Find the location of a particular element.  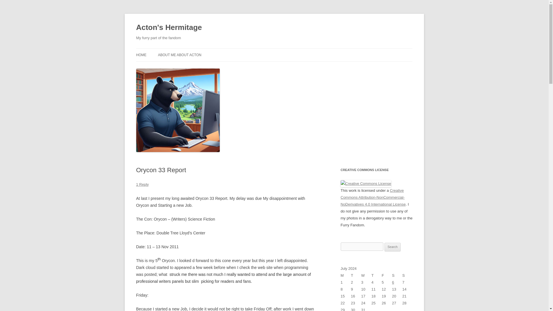

1 Reply is located at coordinates (142, 184).